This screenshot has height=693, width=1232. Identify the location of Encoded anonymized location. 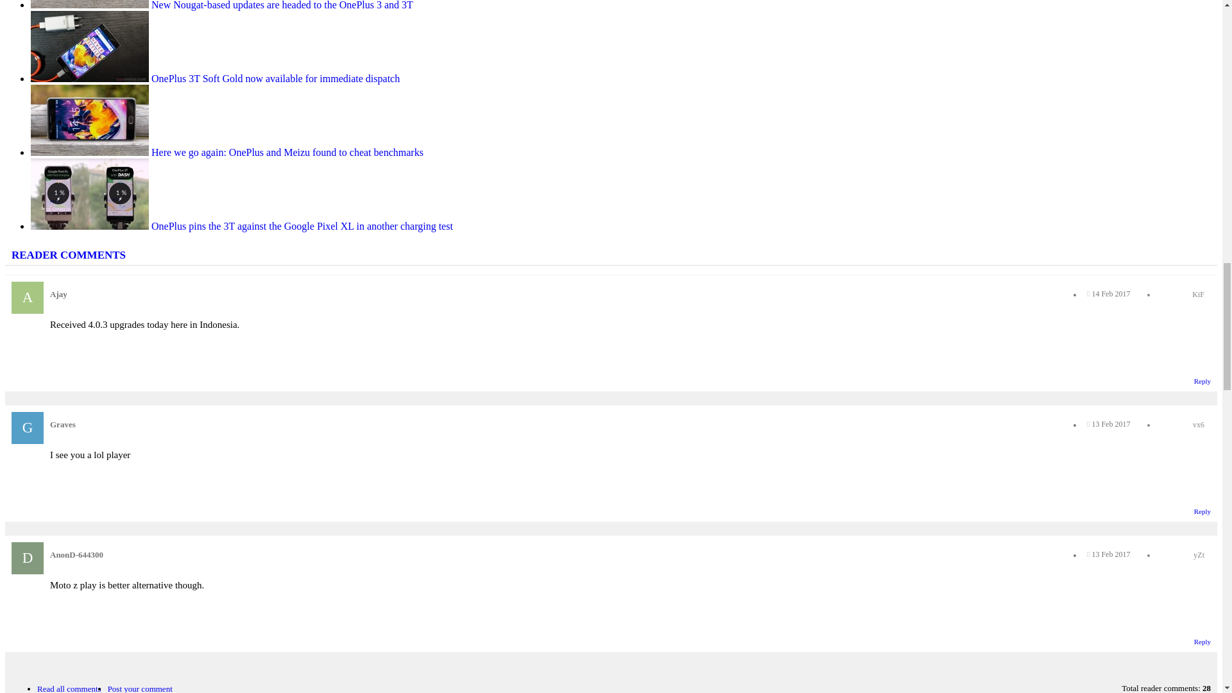
(1199, 554).